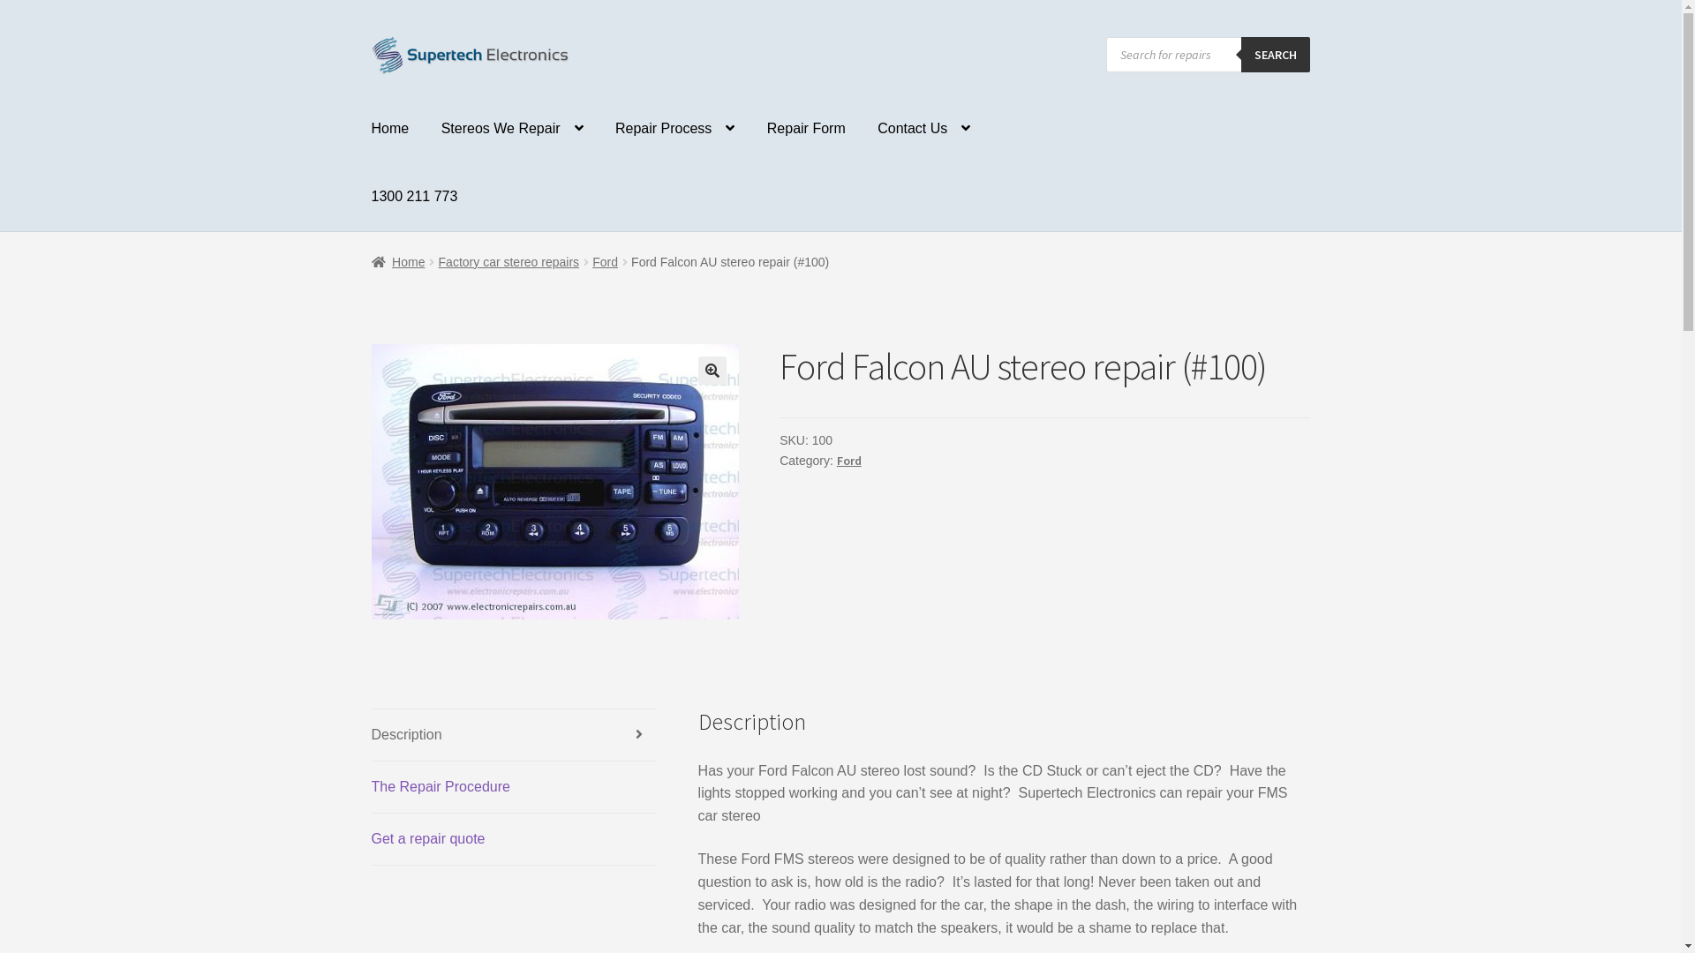  What do you see at coordinates (606, 262) in the screenshot?
I see `Ford` at bounding box center [606, 262].